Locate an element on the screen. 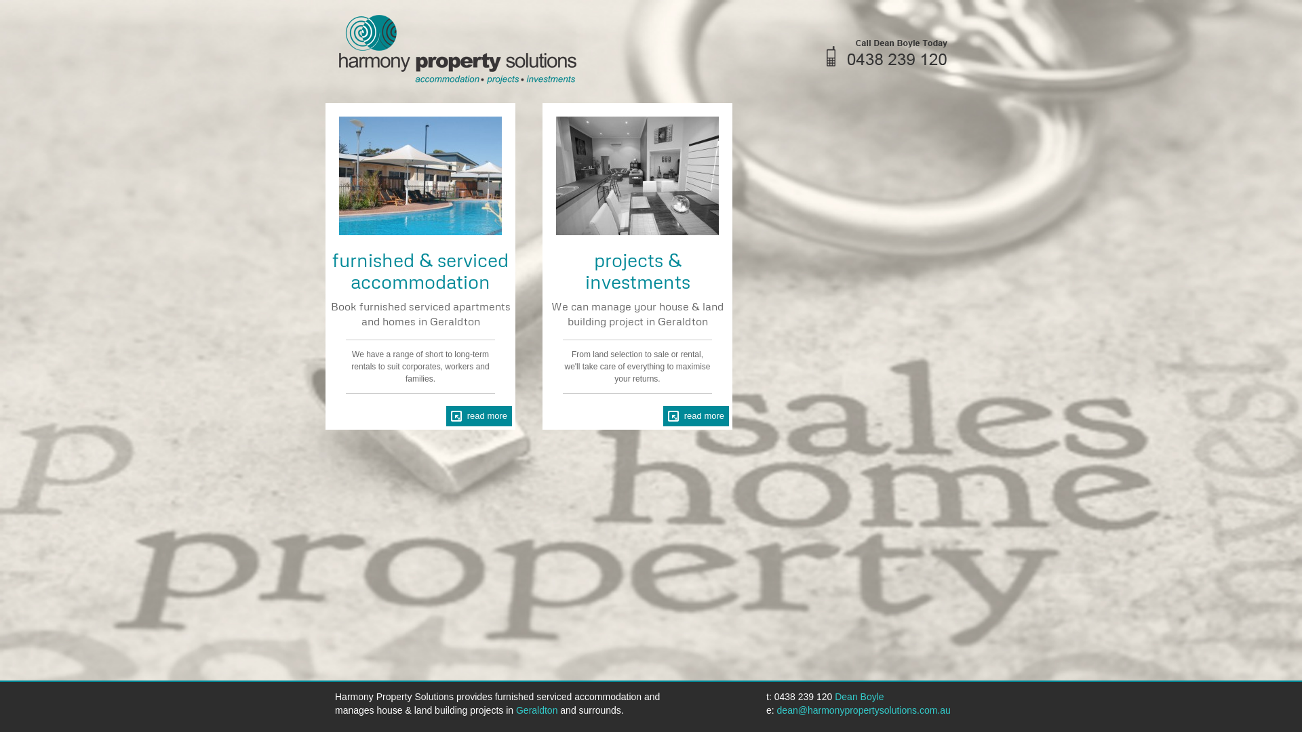 The width and height of the screenshot is (1302, 732). dean@harmonypropertysolutions.com.au is located at coordinates (864, 710).